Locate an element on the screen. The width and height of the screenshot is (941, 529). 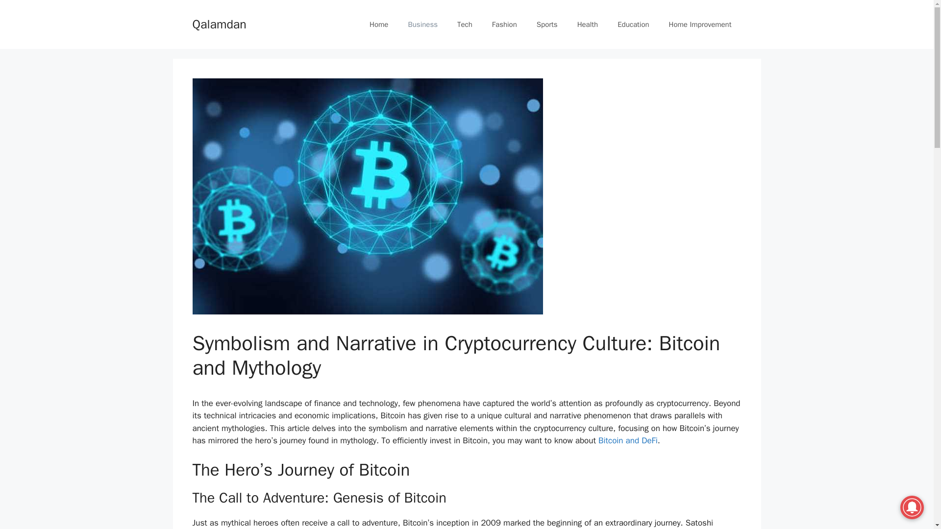
Qalamdan is located at coordinates (219, 24).